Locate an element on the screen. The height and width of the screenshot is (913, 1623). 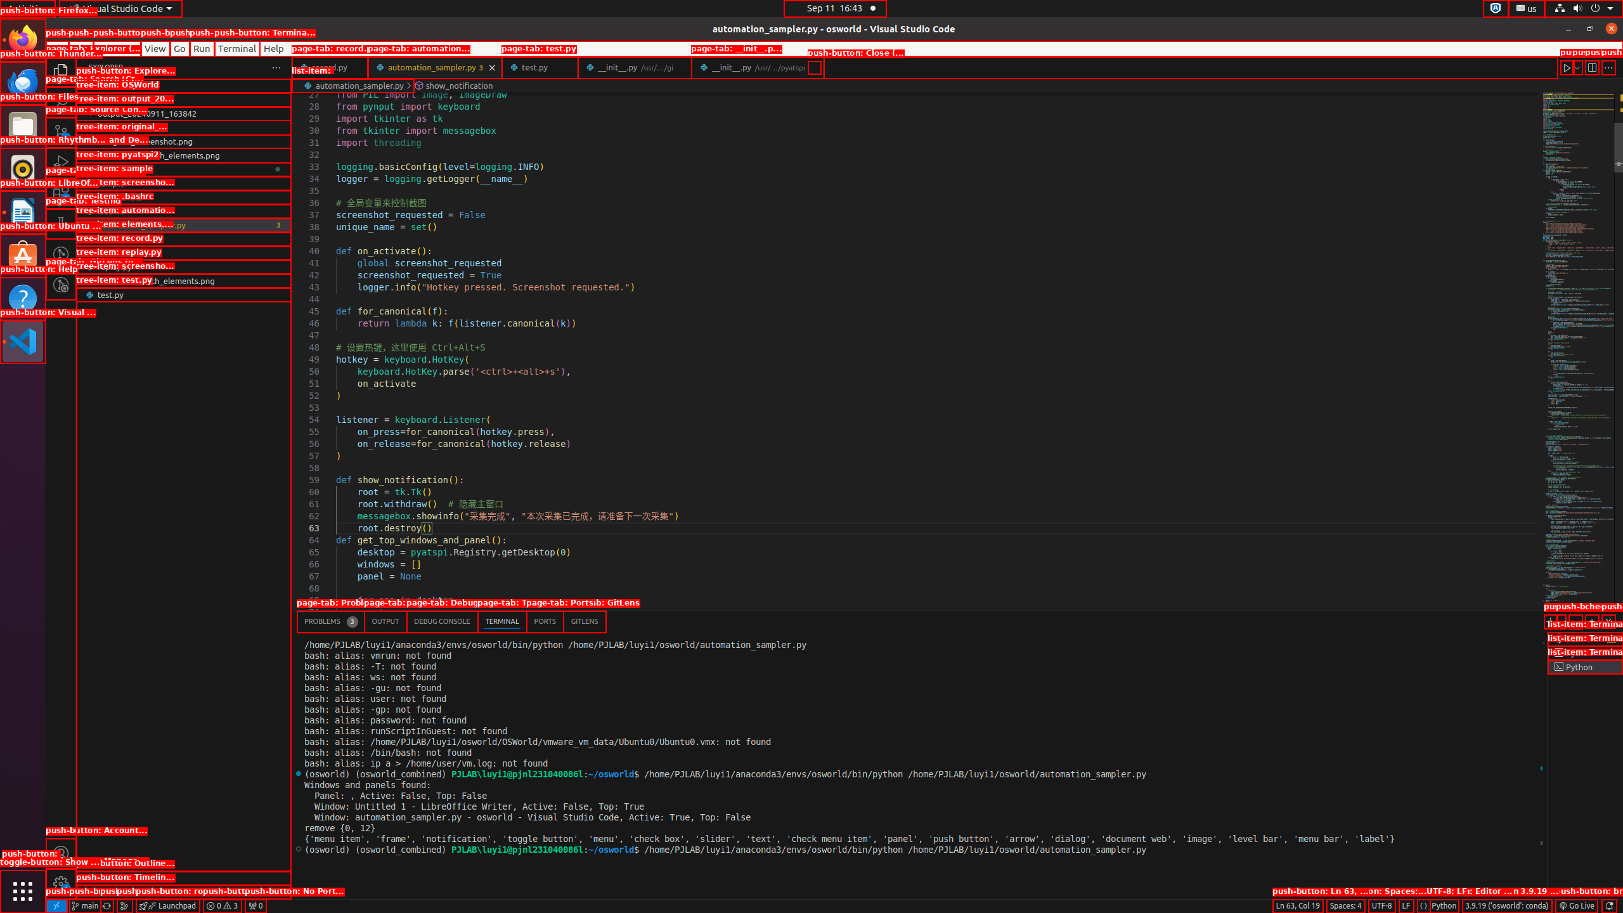
Spaces: 4 is located at coordinates (1345, 906).